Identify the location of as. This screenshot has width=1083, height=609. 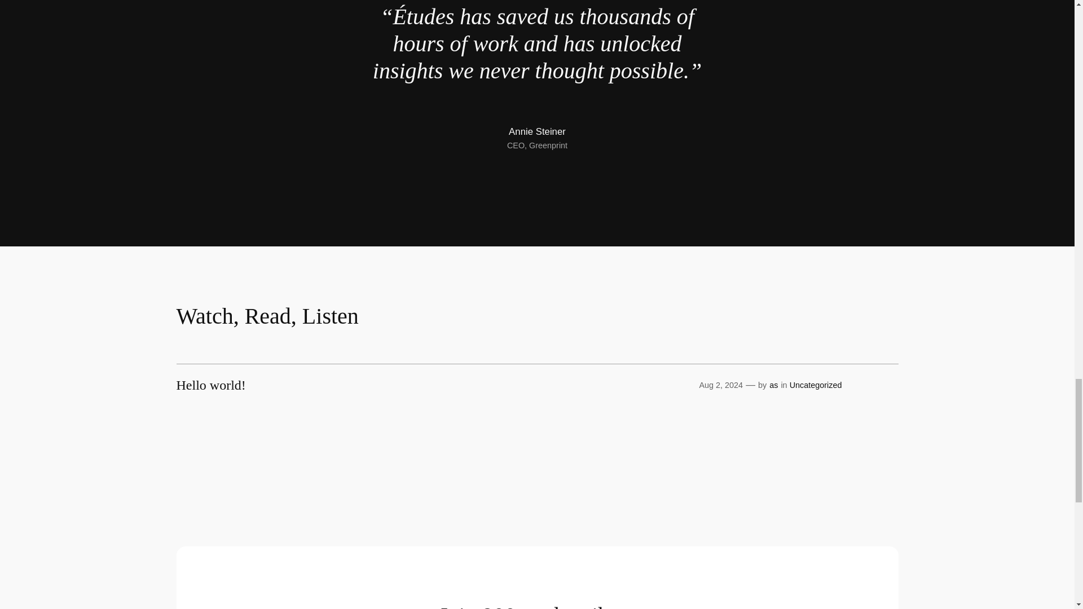
(773, 385).